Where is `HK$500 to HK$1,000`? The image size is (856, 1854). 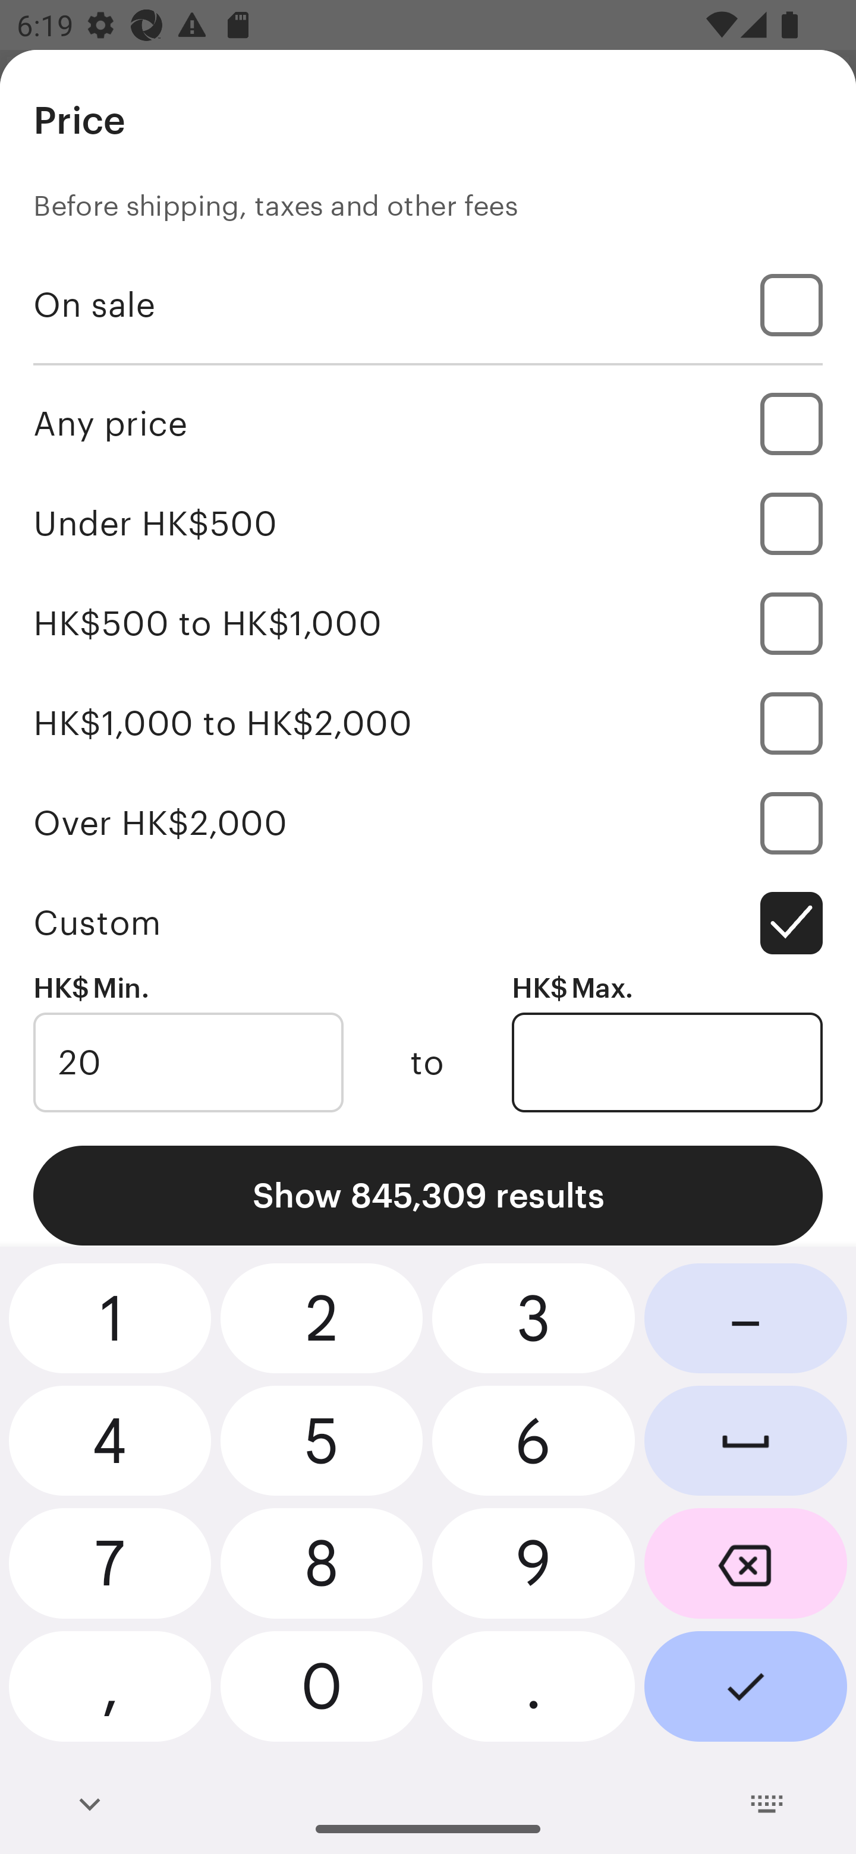 HK$500 to HK$1,000 is located at coordinates (428, 623).